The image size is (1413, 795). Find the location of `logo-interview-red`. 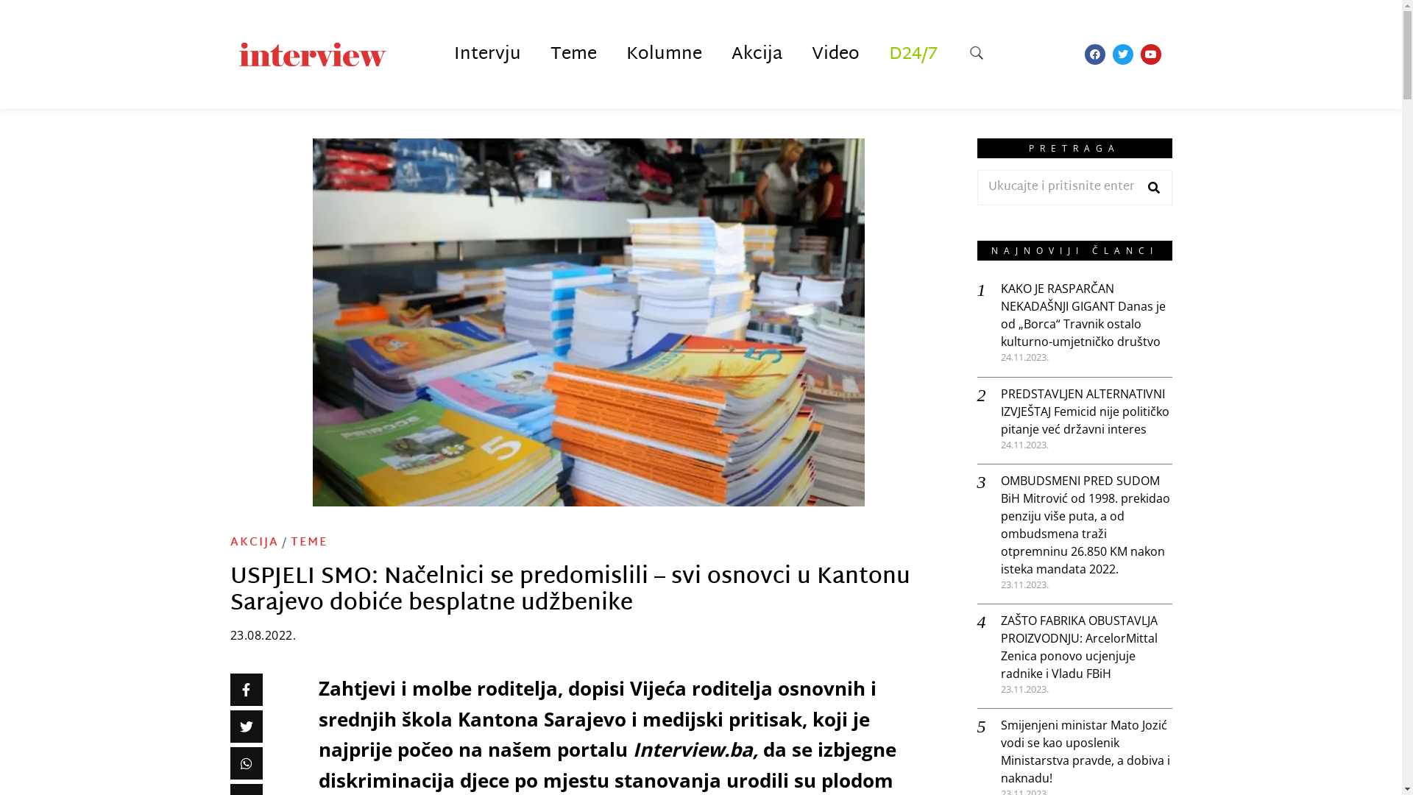

logo-interview-red is located at coordinates (312, 54).